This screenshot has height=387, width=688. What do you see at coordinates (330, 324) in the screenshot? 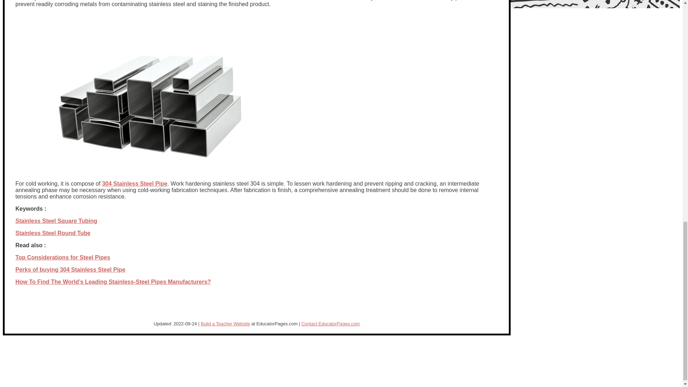
I see `Contact EducatorPages.com` at bounding box center [330, 324].